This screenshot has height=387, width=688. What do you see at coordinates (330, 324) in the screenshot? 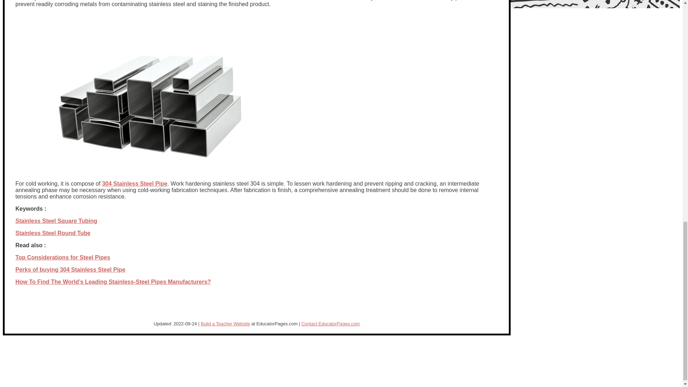
I see `Contact EducatorPages.com` at bounding box center [330, 324].